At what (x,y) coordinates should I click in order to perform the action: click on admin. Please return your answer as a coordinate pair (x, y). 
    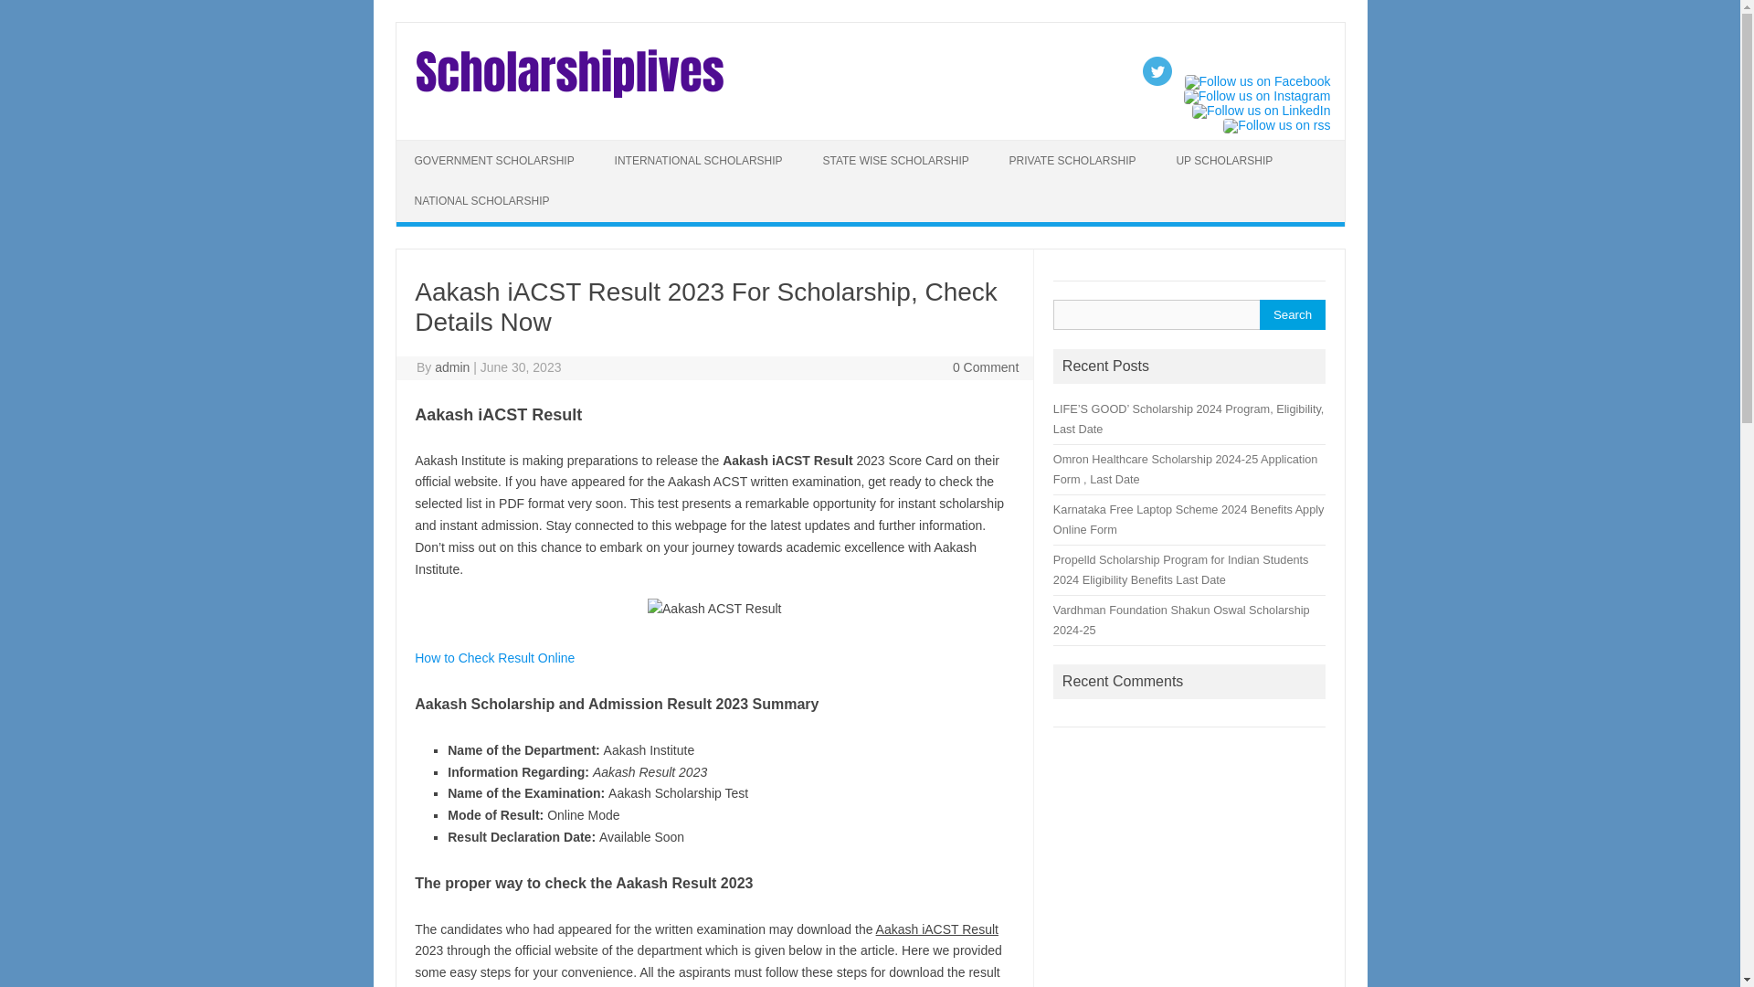
    Looking at the image, I should click on (452, 367).